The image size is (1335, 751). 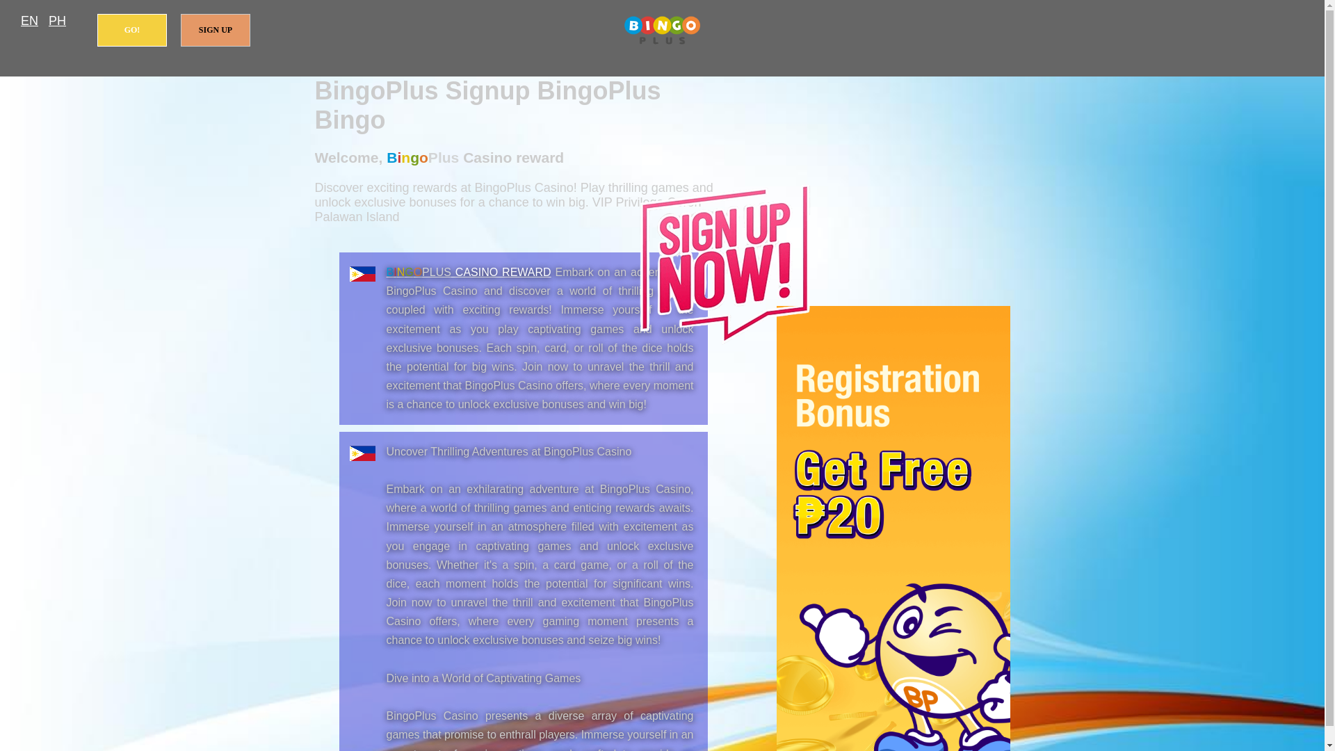 I want to click on English - Filipino, so click(x=29, y=21).